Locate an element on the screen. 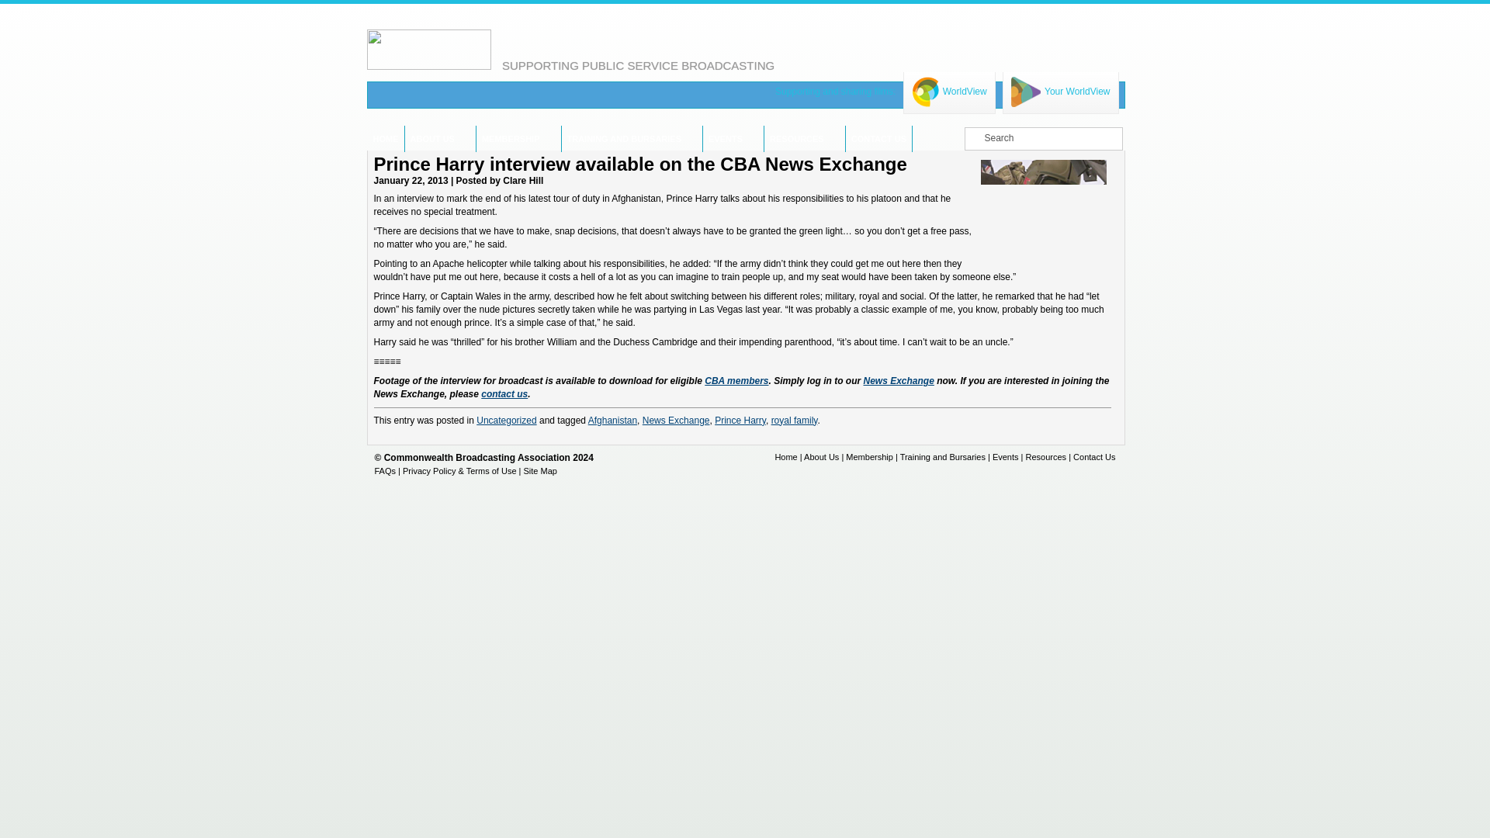 The height and width of the screenshot is (838, 1490). RESOURCES is located at coordinates (796, 138).